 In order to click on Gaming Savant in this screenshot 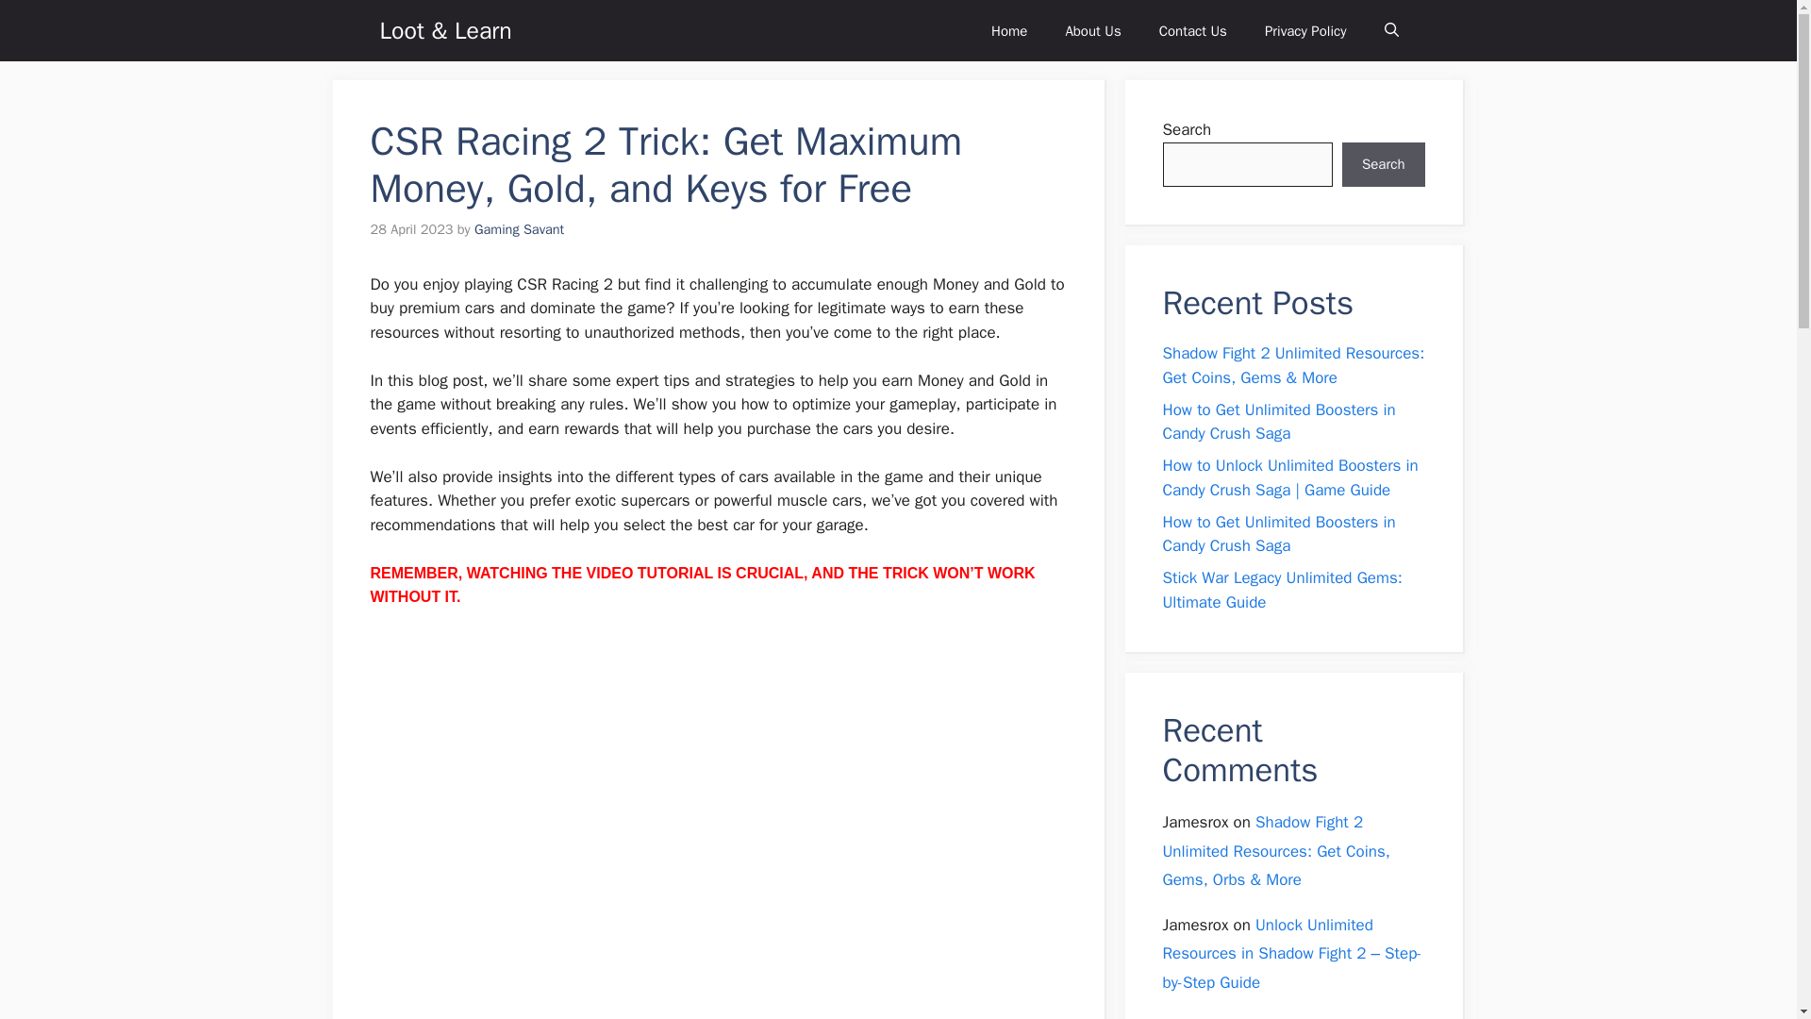, I will do `click(519, 228)`.